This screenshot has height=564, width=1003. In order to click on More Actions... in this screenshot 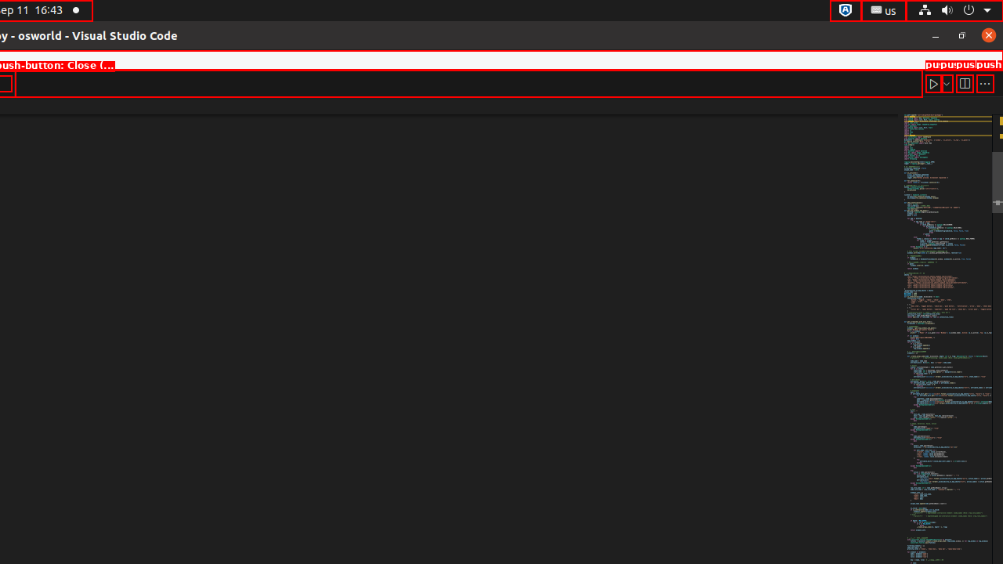, I will do `click(985, 83)`.